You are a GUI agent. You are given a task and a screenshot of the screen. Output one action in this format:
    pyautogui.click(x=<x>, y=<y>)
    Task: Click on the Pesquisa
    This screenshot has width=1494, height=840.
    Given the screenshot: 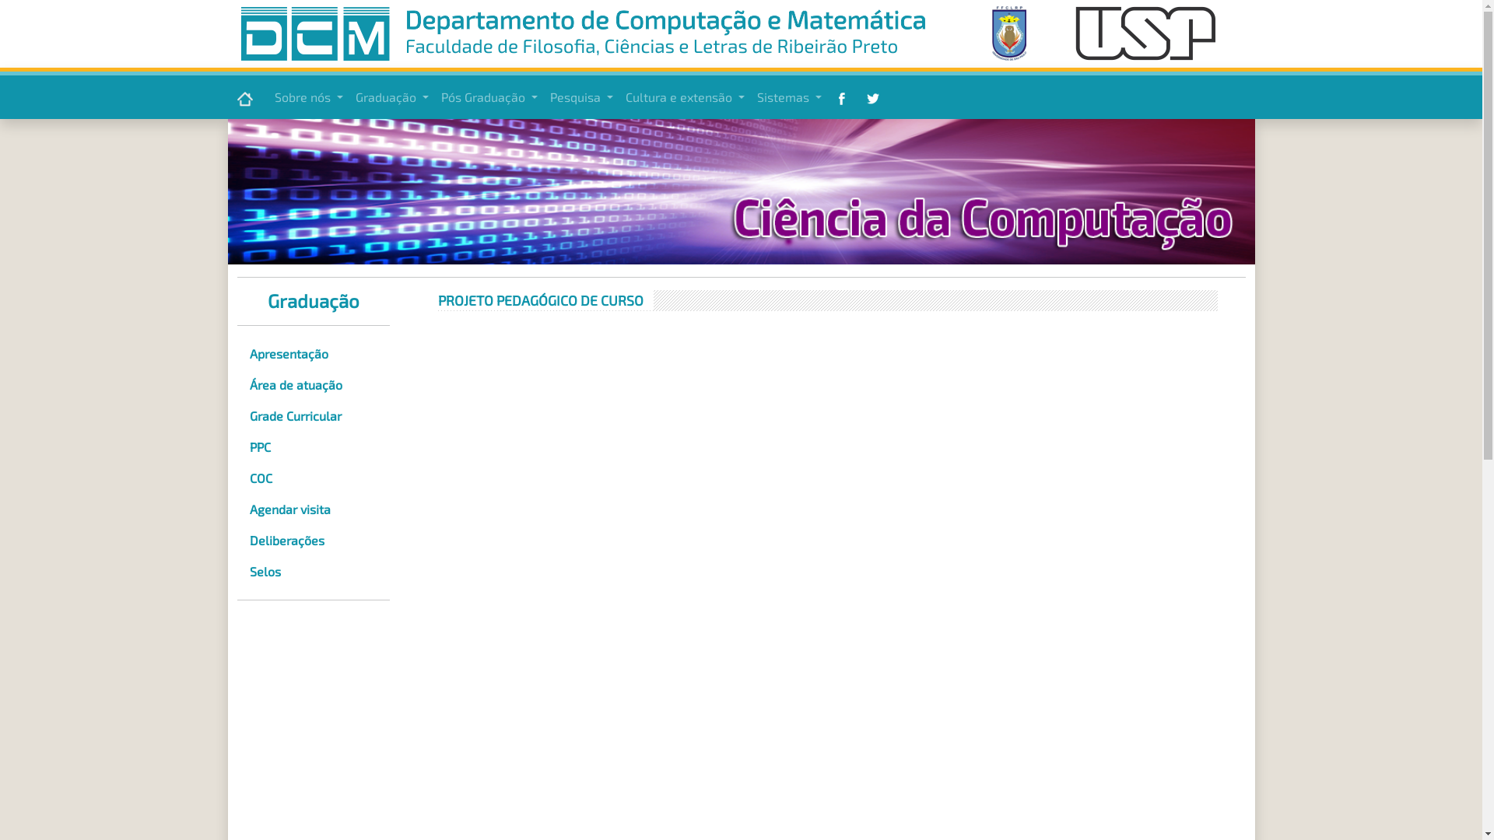 What is the action you would take?
    pyautogui.click(x=582, y=97)
    